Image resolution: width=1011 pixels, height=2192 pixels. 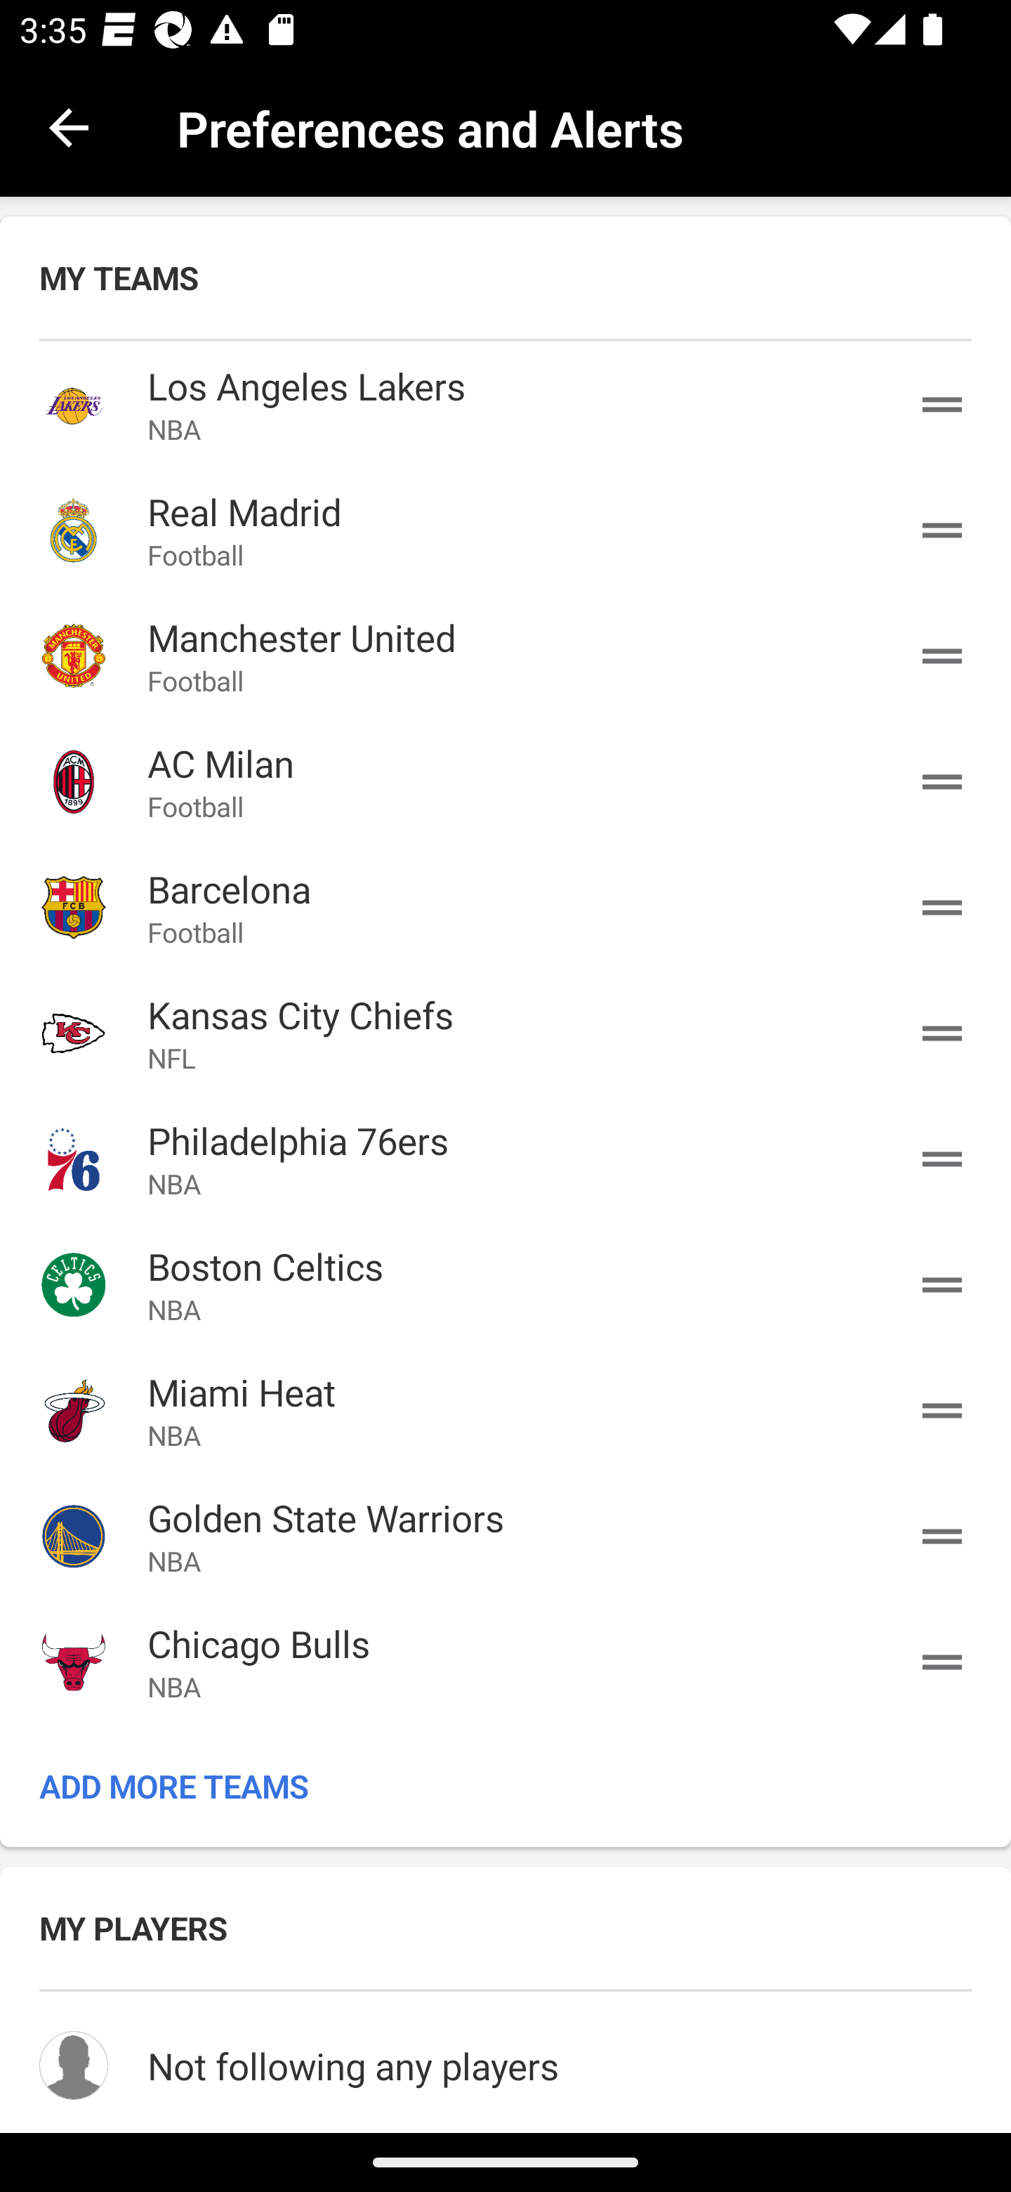 What do you see at coordinates (505, 1661) in the screenshot?
I see `Chicago Bulls Chicago Bulls Chicago Bulls NBA NBA` at bounding box center [505, 1661].